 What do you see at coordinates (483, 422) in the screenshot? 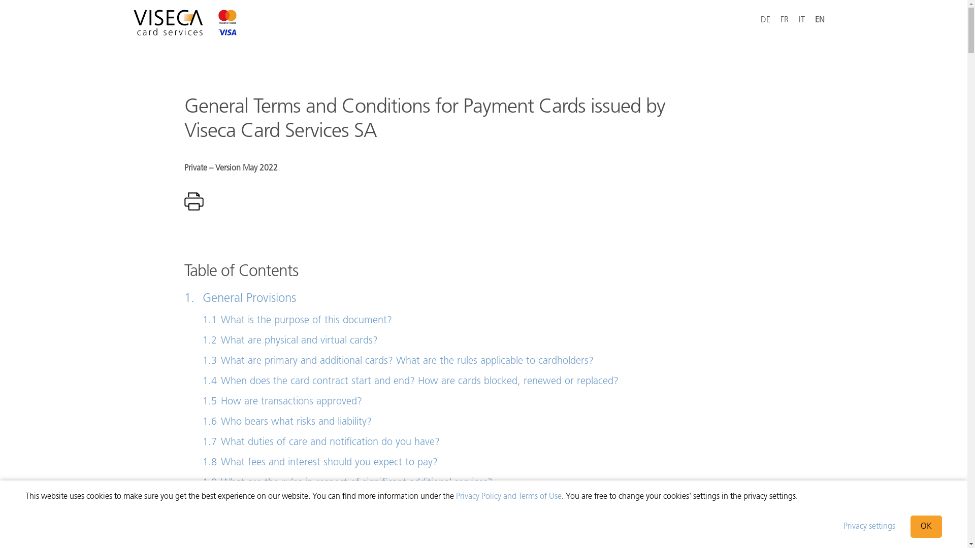
I see `1.6
Who bears what risks and liability?` at bounding box center [483, 422].